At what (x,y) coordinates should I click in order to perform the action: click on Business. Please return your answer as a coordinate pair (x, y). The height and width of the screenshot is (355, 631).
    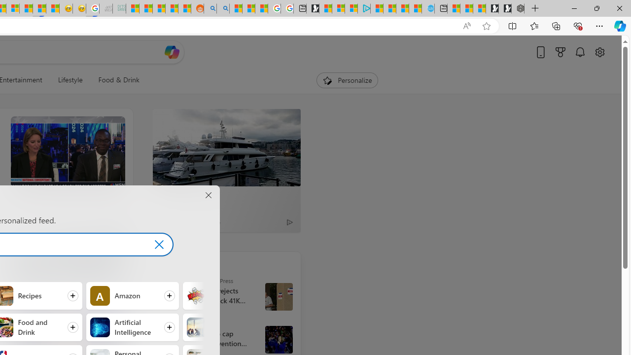
    Looking at the image, I should click on (196, 327).